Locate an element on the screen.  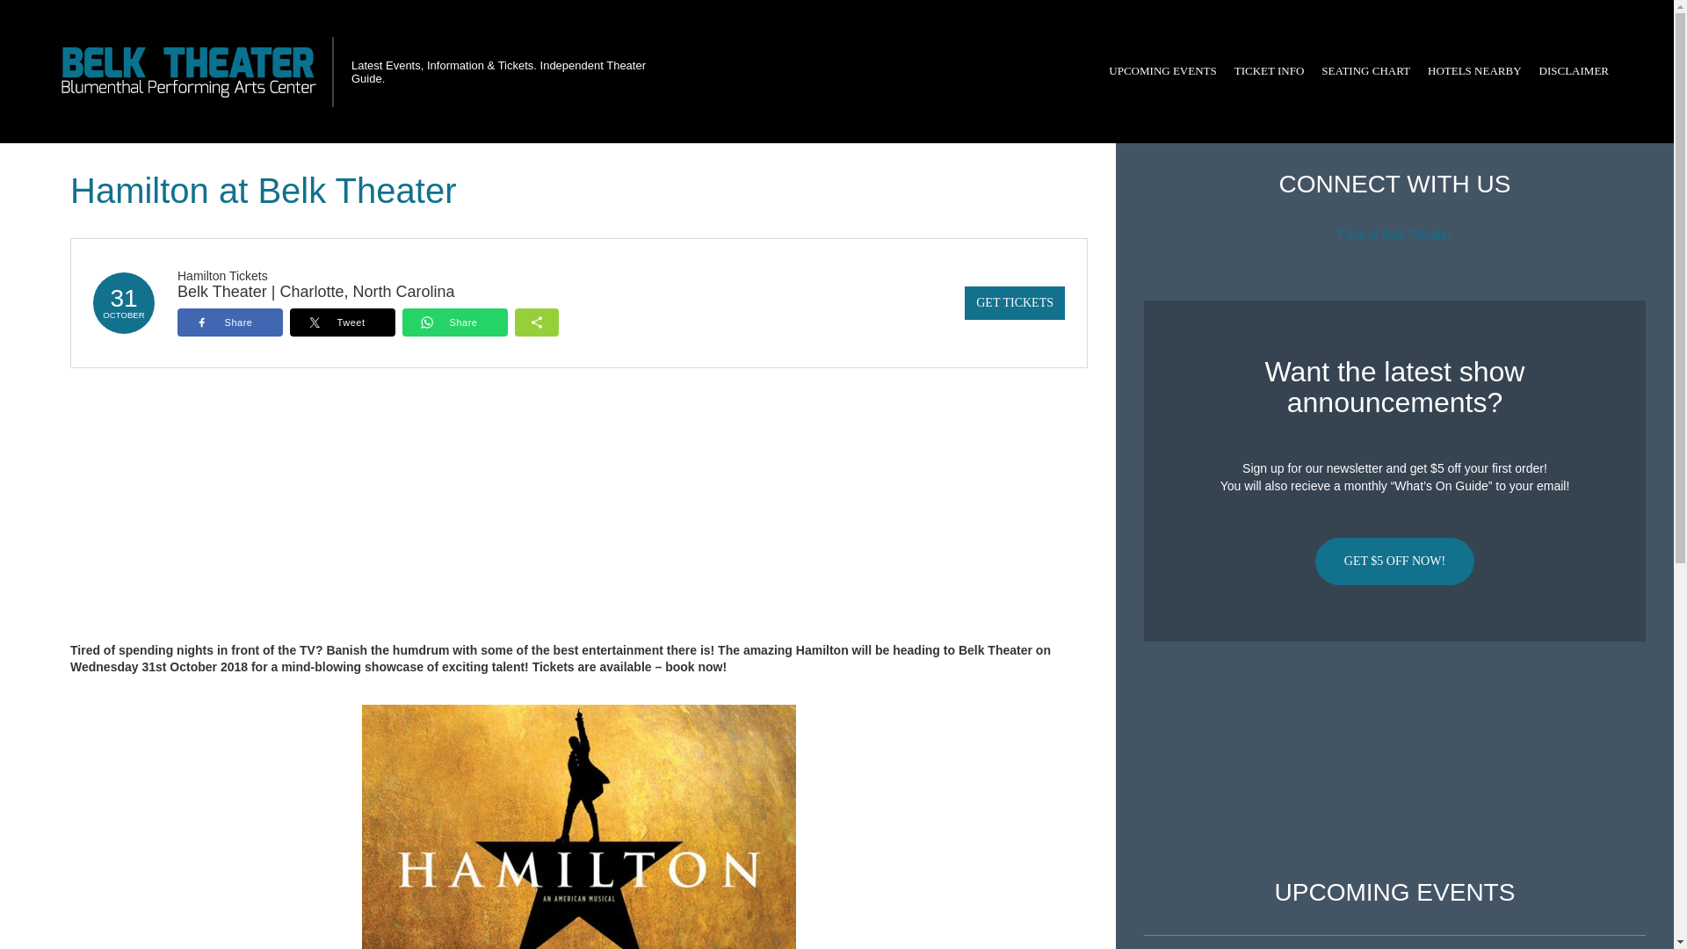
GET TICKETS is located at coordinates (1014, 302).